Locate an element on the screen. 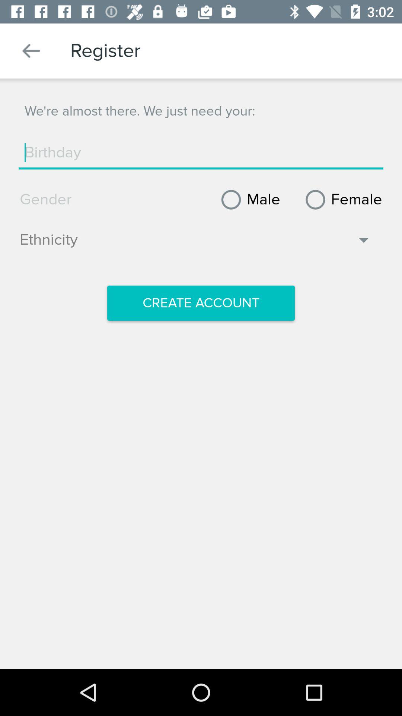 The image size is (402, 716). open icon at the top right corner is located at coordinates (341, 200).